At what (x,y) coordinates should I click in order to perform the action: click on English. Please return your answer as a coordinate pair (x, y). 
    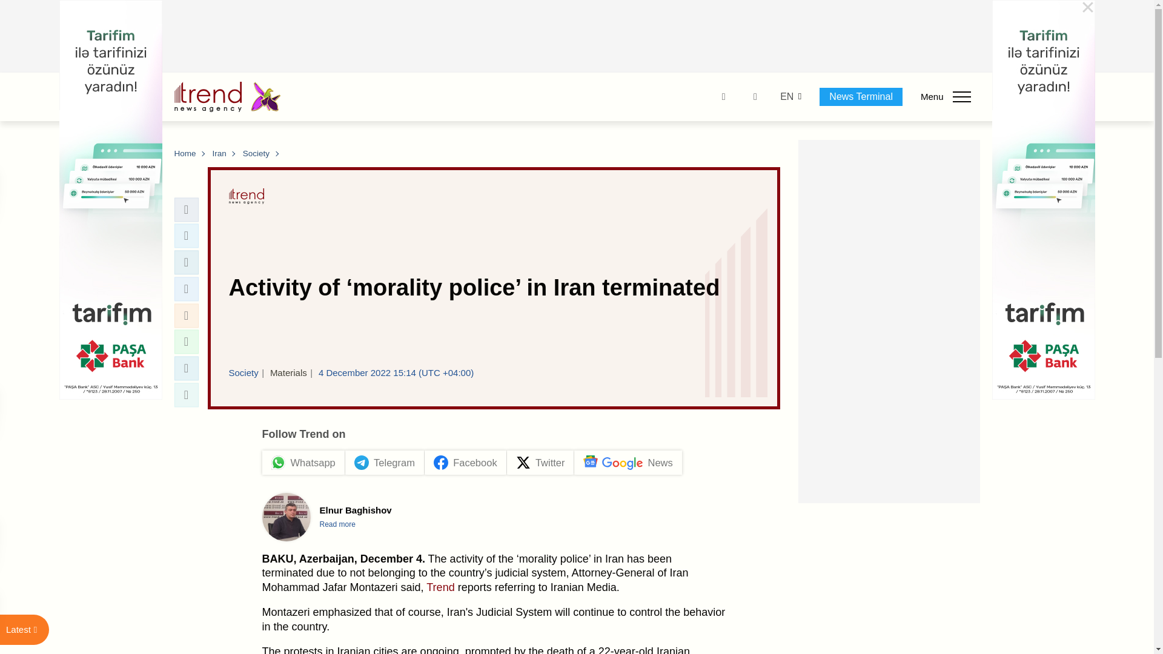
    Looking at the image, I should click on (786, 97).